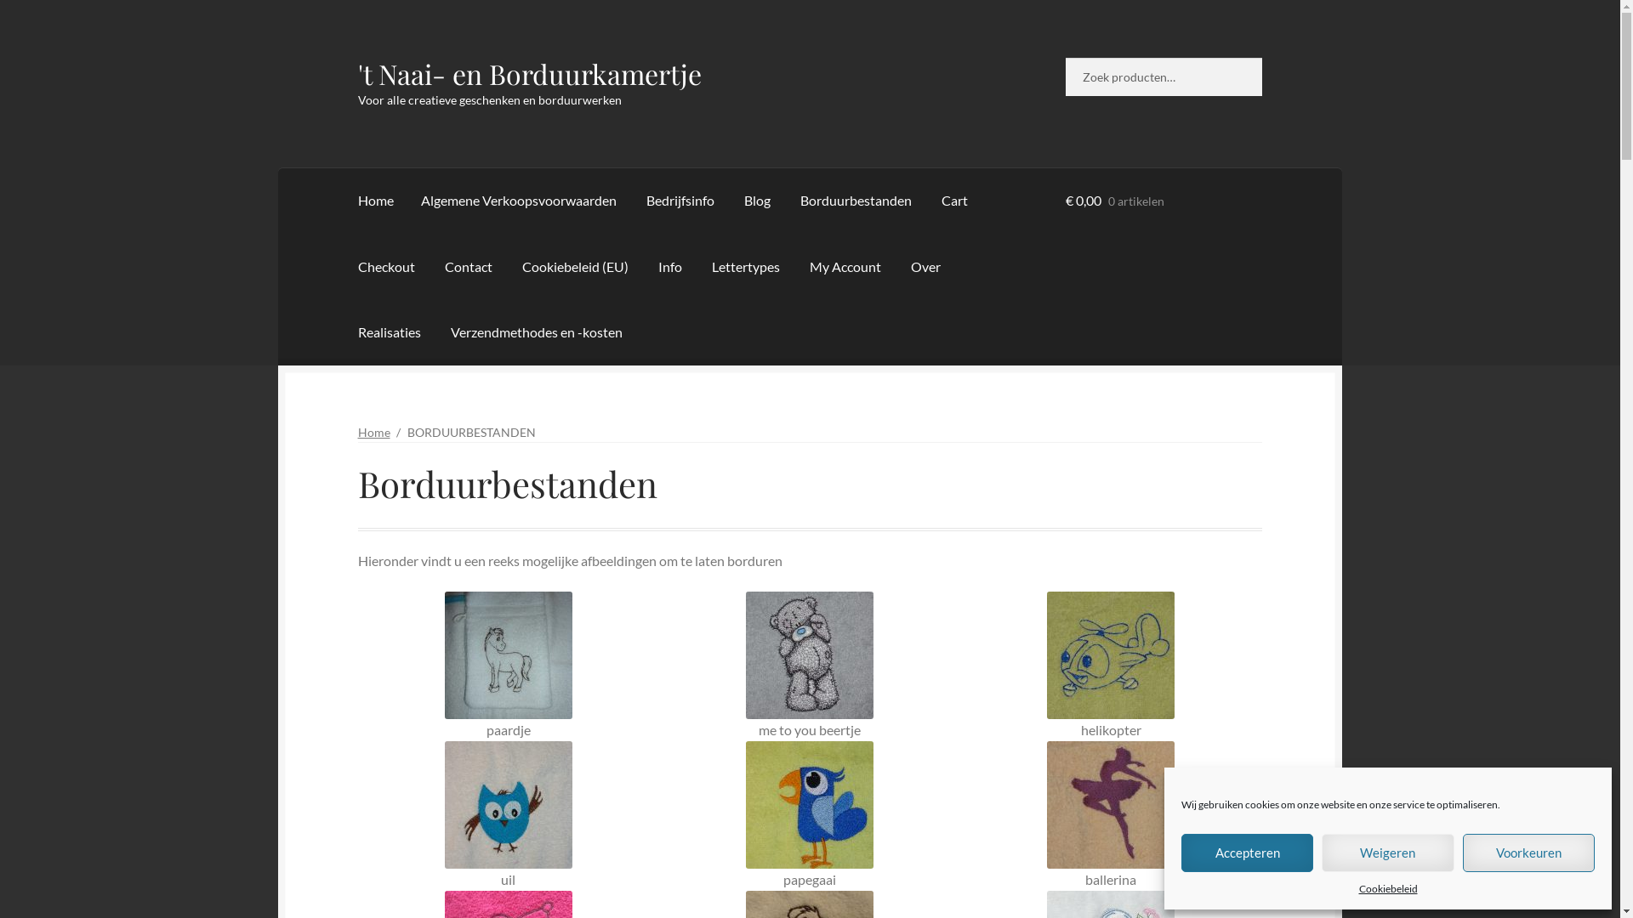 This screenshot has width=1633, height=918. I want to click on Cookiebeleid (EU), so click(575, 267).